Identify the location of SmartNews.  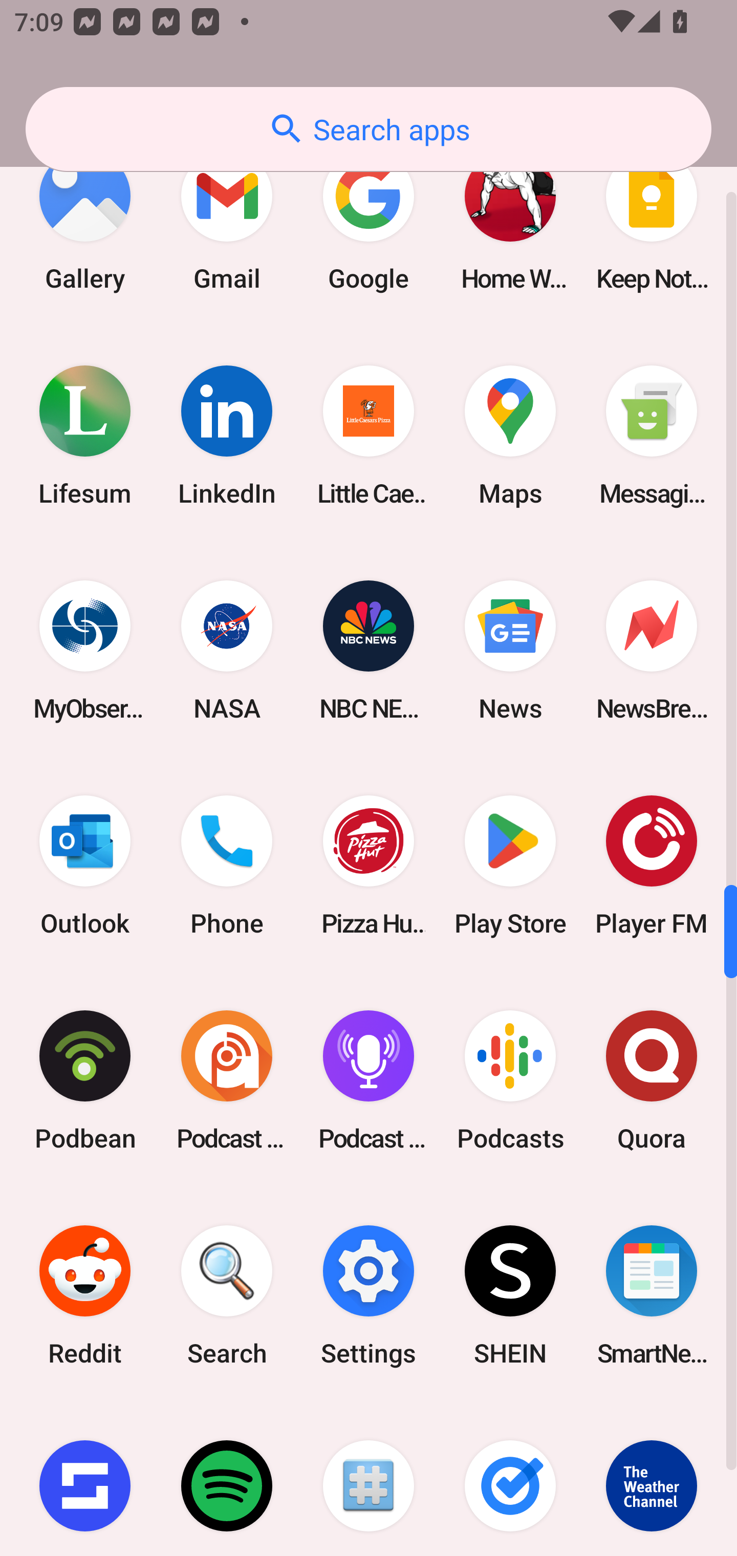
(652, 1295).